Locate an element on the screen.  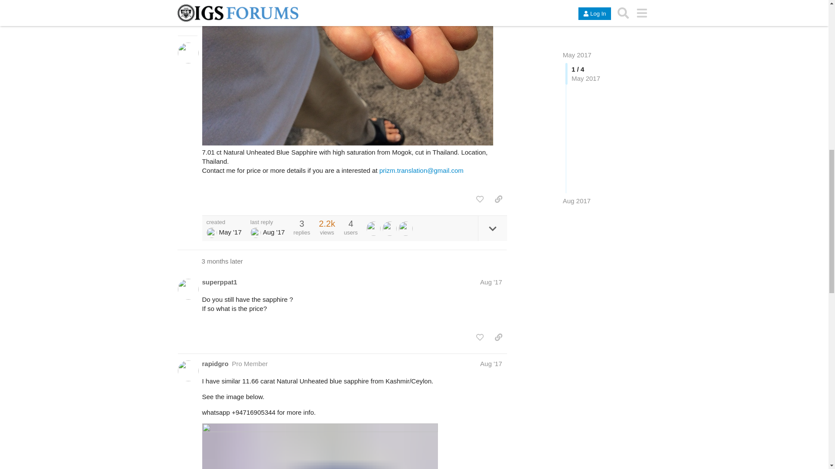
last reply is located at coordinates (267, 222).